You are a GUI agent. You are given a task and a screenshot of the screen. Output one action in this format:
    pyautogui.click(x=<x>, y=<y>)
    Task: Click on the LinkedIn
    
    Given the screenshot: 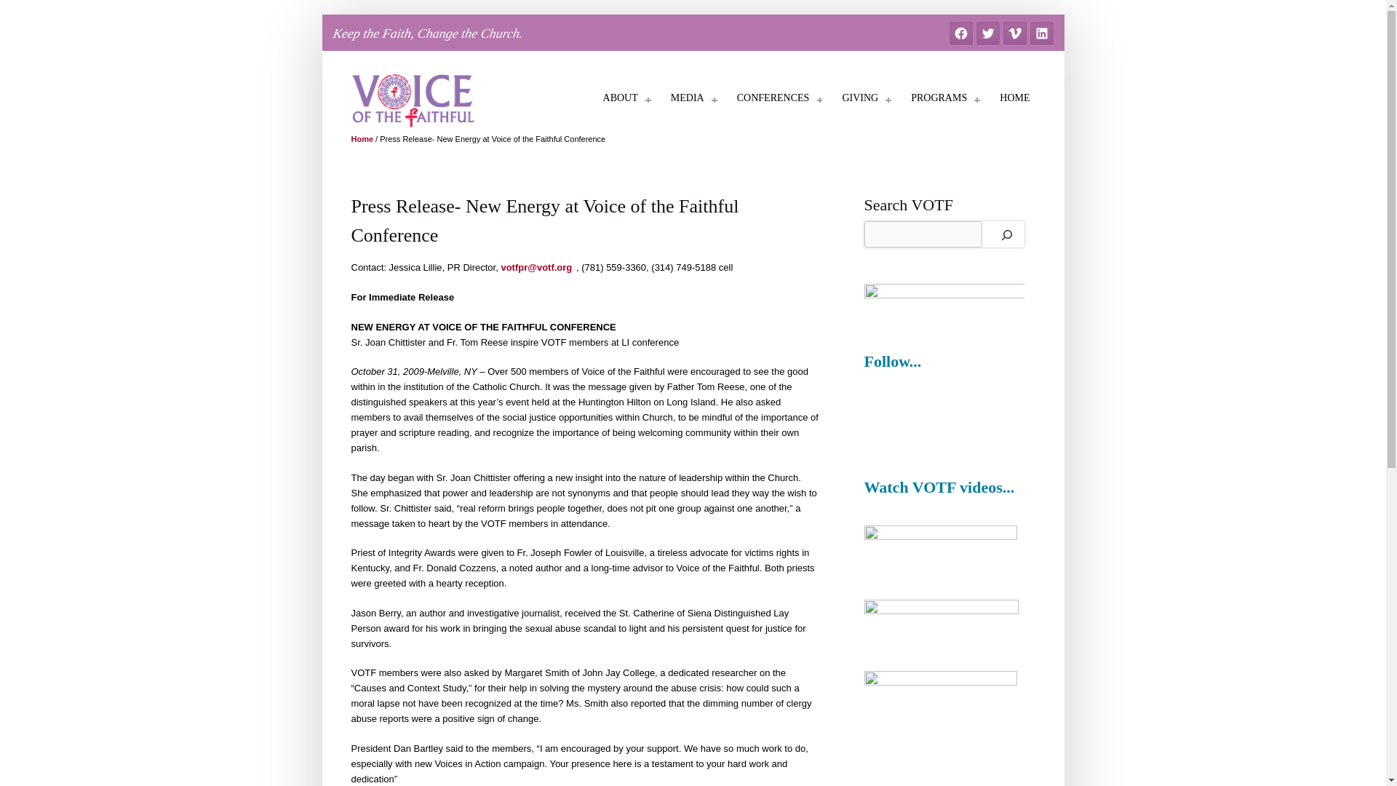 What is the action you would take?
    pyautogui.click(x=1042, y=33)
    